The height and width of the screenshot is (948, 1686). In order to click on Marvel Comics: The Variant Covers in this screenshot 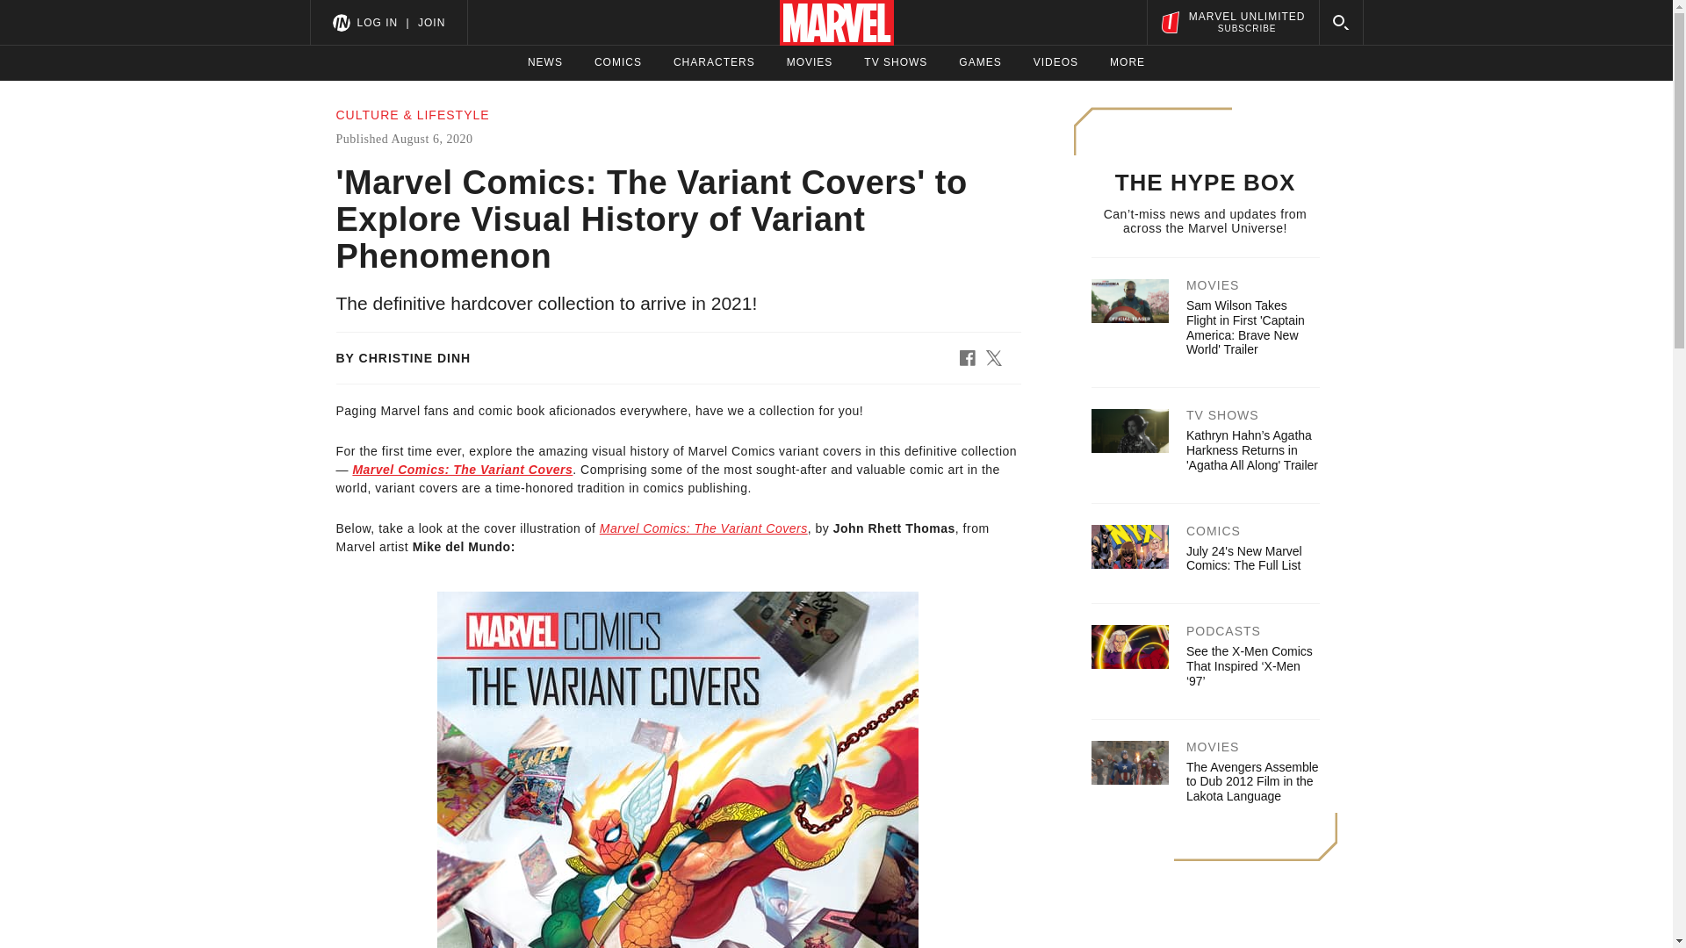, I will do `click(544, 62)`.